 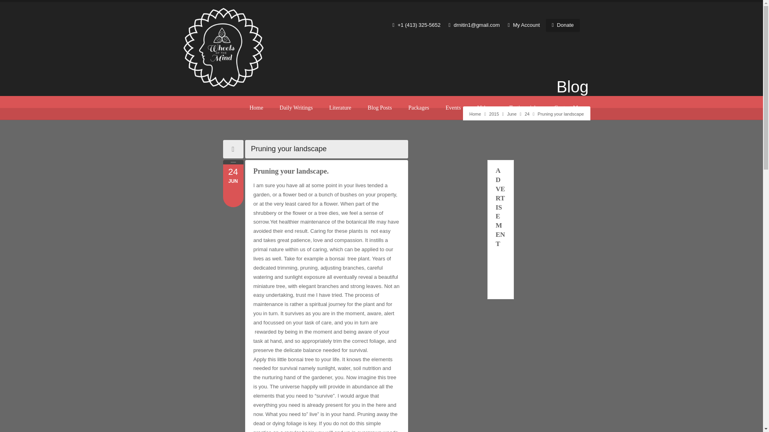 What do you see at coordinates (233, 177) in the screenshot?
I see `Testimonials` at bounding box center [233, 177].